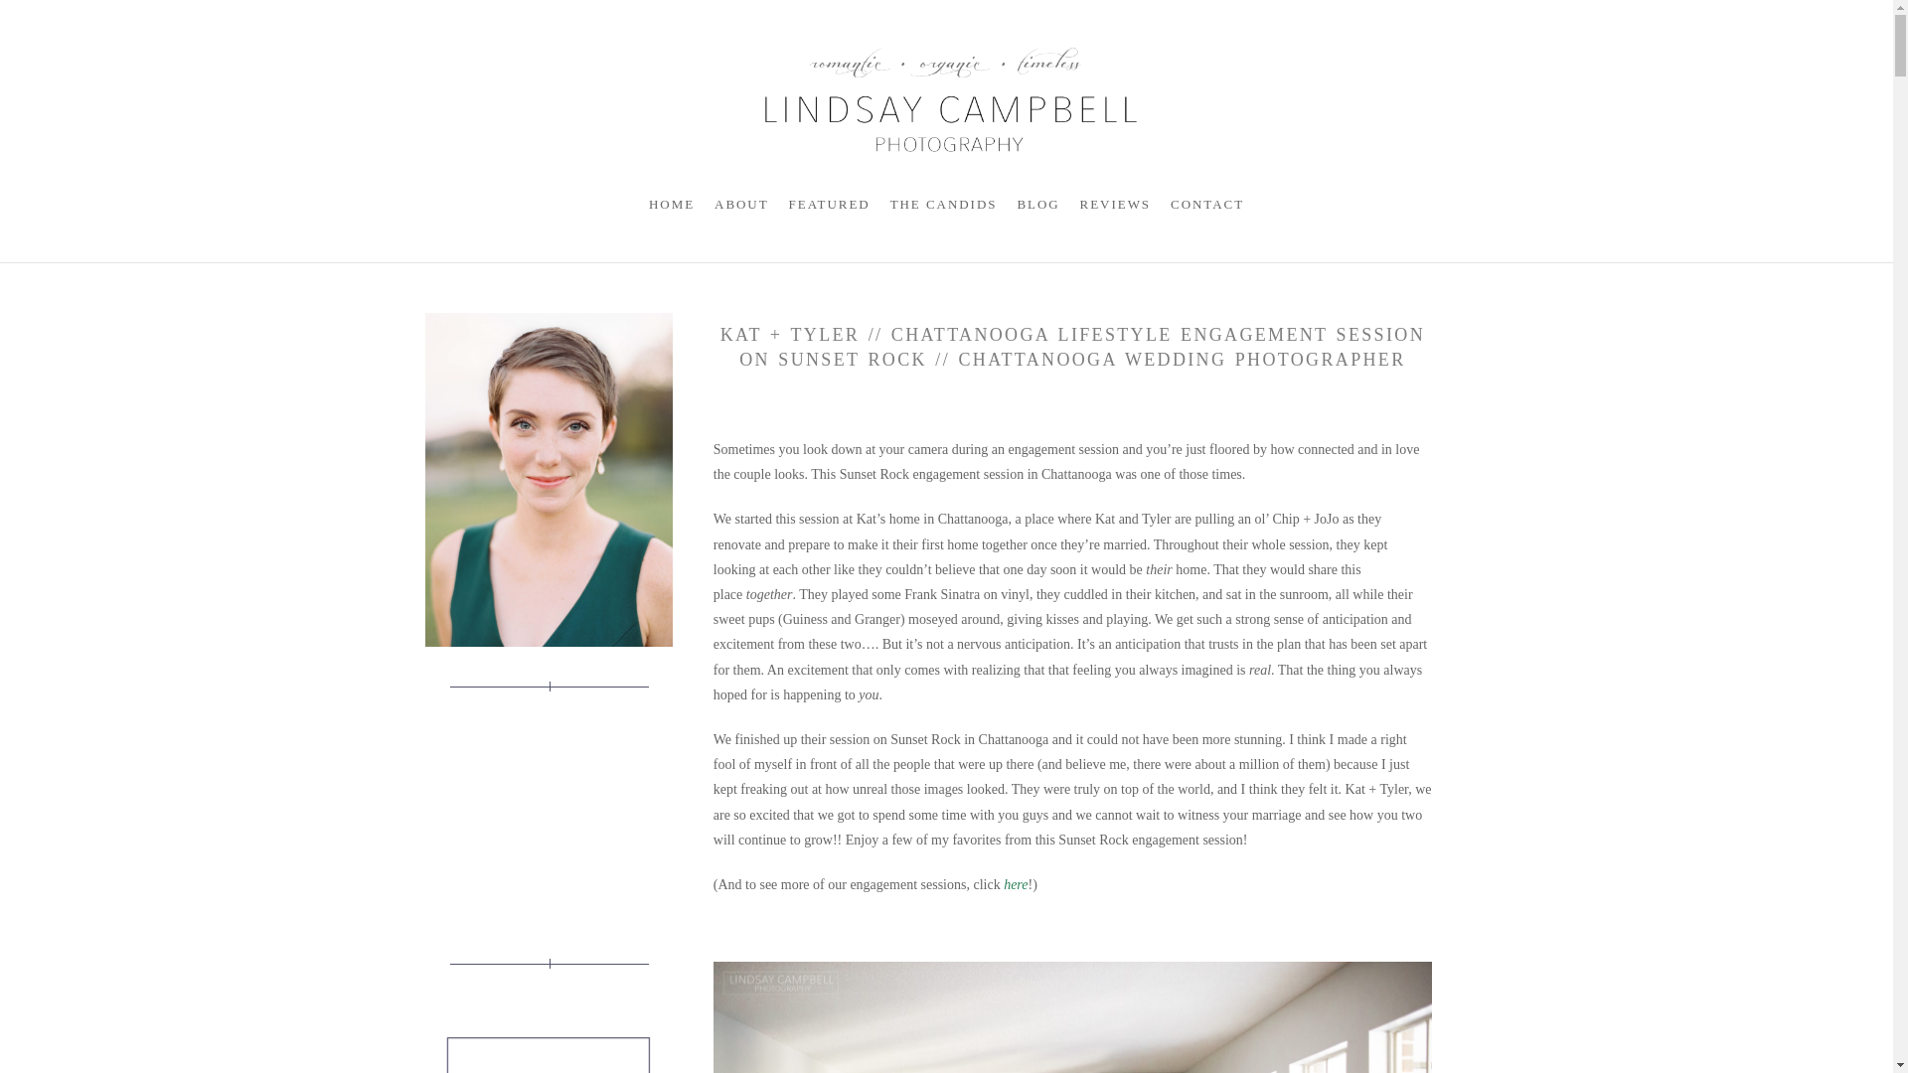 The image size is (1908, 1073). Describe the element at coordinates (829, 203) in the screenshot. I see `here` at that location.